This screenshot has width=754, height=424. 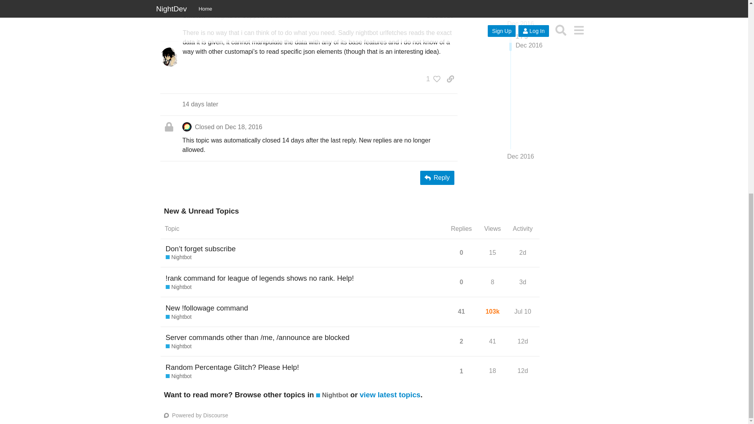 What do you see at coordinates (209, 16) in the screenshot?
I see `This user is a moderator` at bounding box center [209, 16].